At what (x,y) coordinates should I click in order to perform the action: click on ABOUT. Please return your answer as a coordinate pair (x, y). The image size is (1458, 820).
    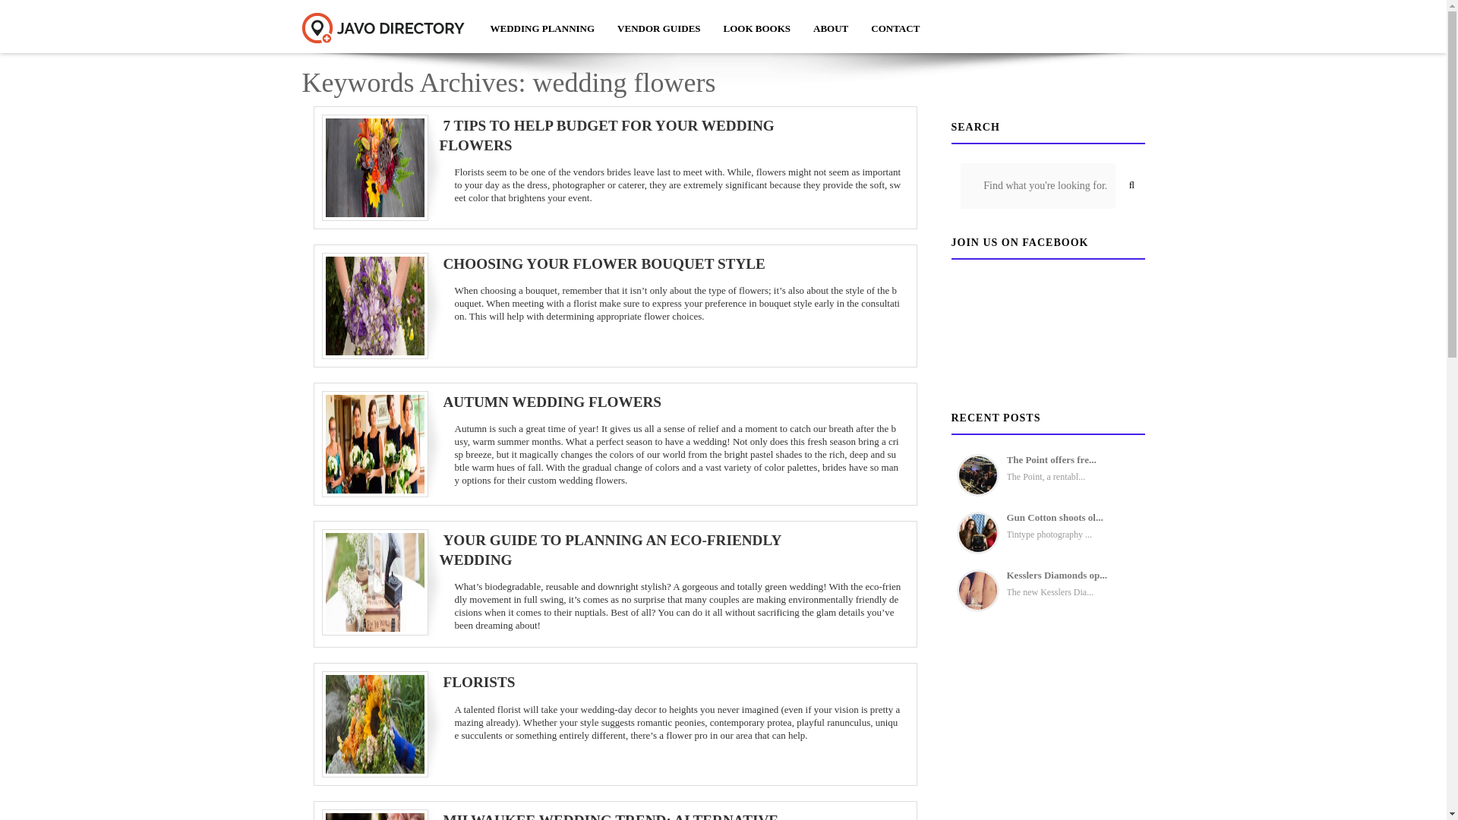
    Looking at the image, I should click on (831, 28).